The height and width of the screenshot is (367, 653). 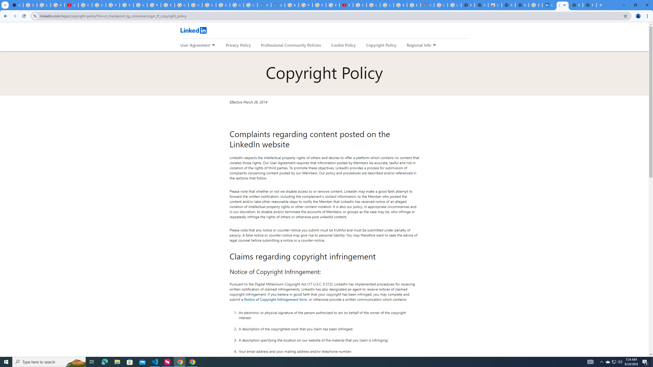 I want to click on Privacy Help Center - Policies Help, so click(x=306, y=5).